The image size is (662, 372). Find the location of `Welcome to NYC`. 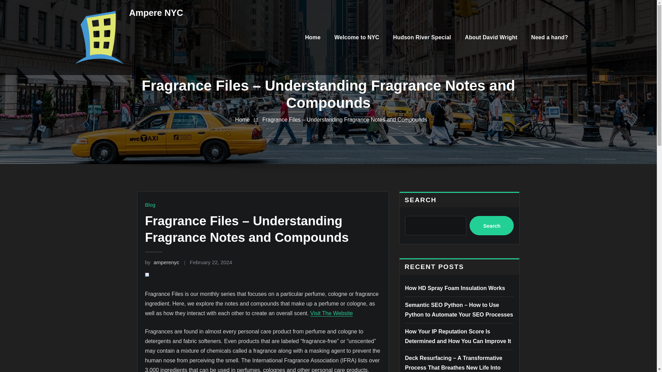

Welcome to NYC is located at coordinates (357, 37).